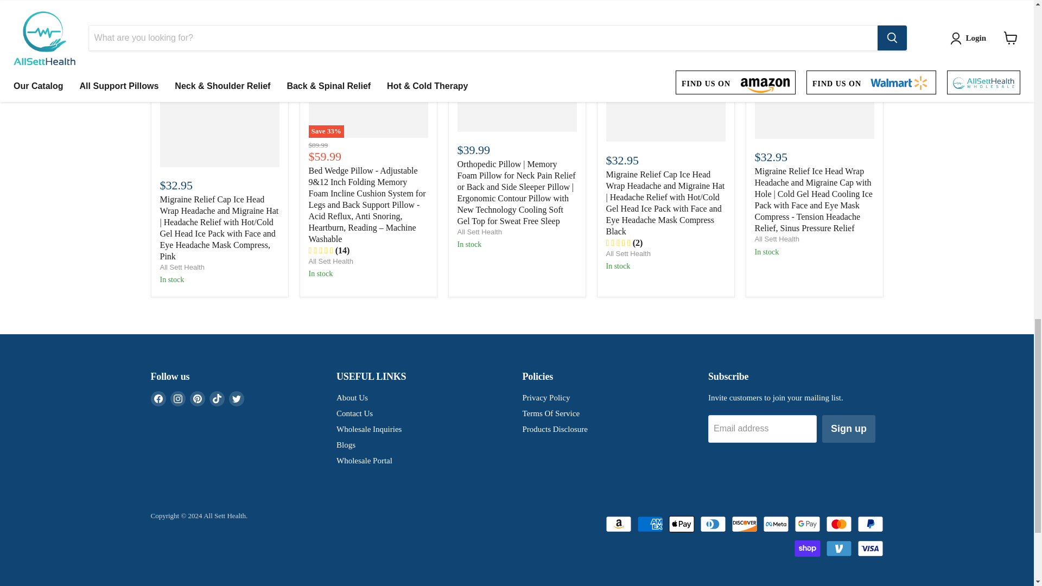 The image size is (1042, 586). Describe the element at coordinates (217, 399) in the screenshot. I see `TikTok` at that location.